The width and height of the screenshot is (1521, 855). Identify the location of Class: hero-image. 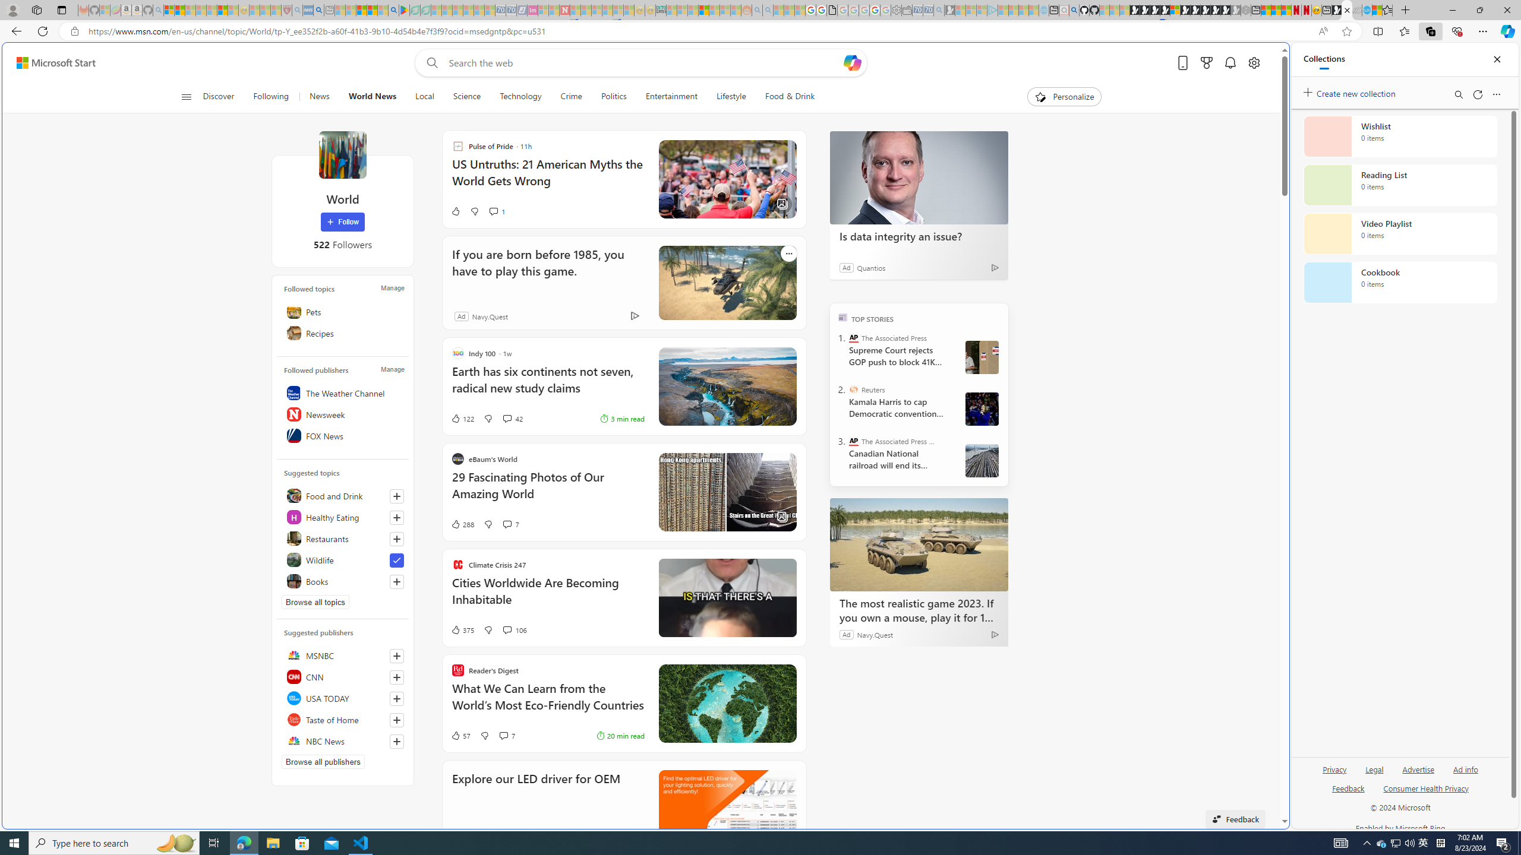
(727, 597).